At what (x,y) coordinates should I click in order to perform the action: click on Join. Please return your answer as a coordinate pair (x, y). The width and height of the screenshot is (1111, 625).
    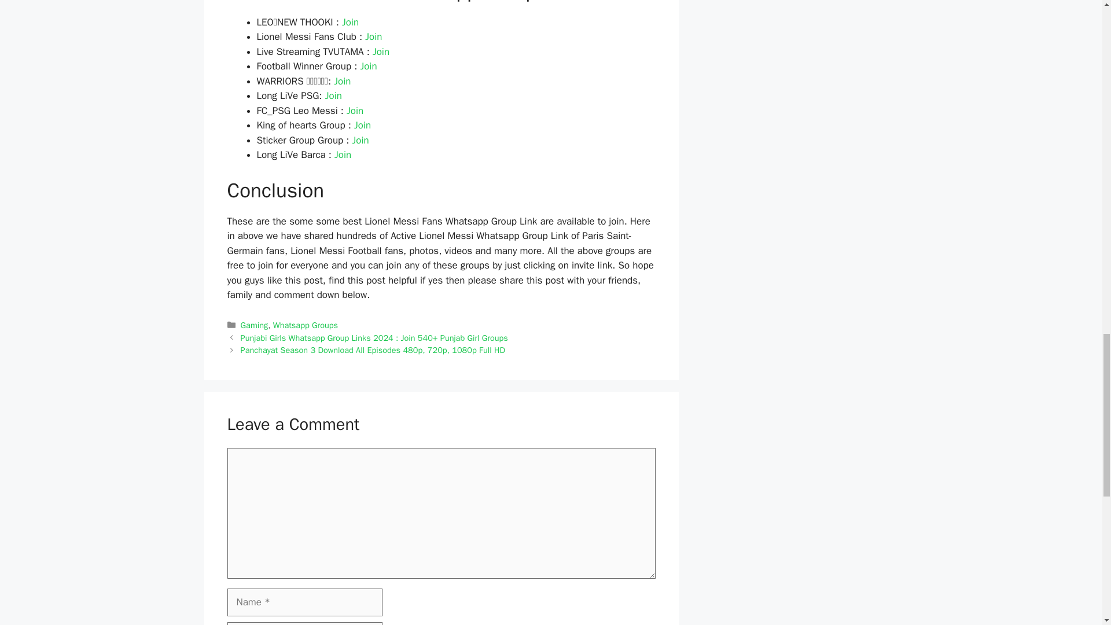
    Looking at the image, I should click on (351, 22).